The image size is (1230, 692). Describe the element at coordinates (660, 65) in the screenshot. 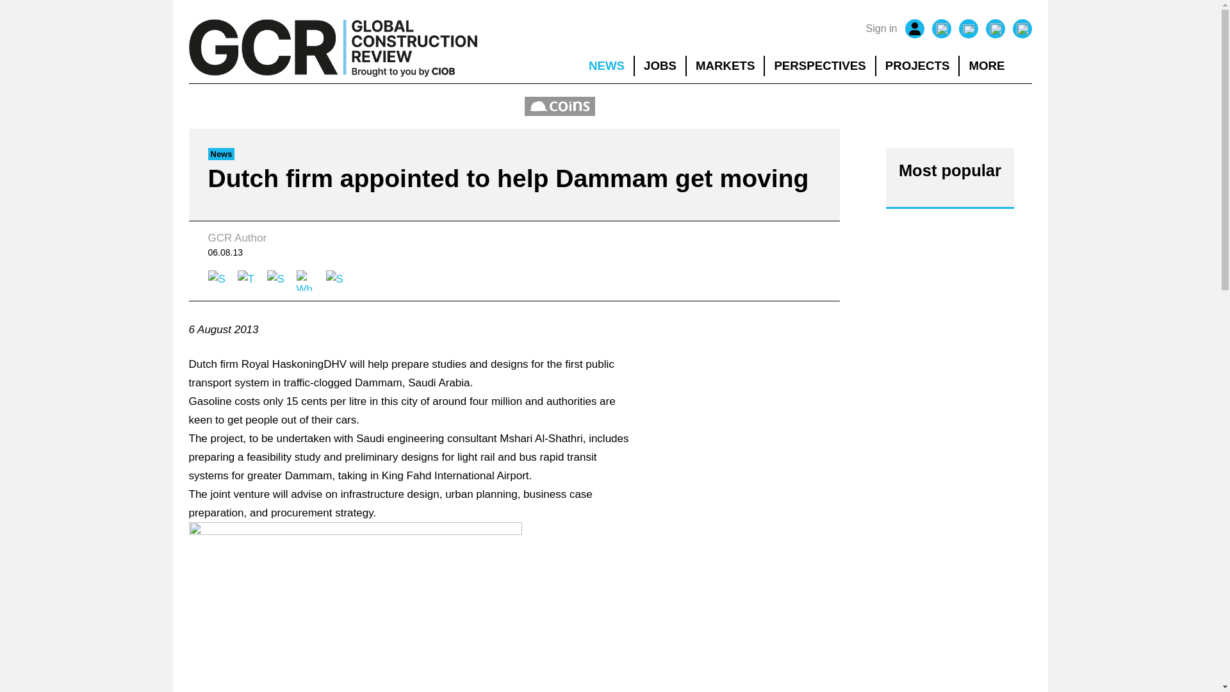

I see `JOBS` at that location.